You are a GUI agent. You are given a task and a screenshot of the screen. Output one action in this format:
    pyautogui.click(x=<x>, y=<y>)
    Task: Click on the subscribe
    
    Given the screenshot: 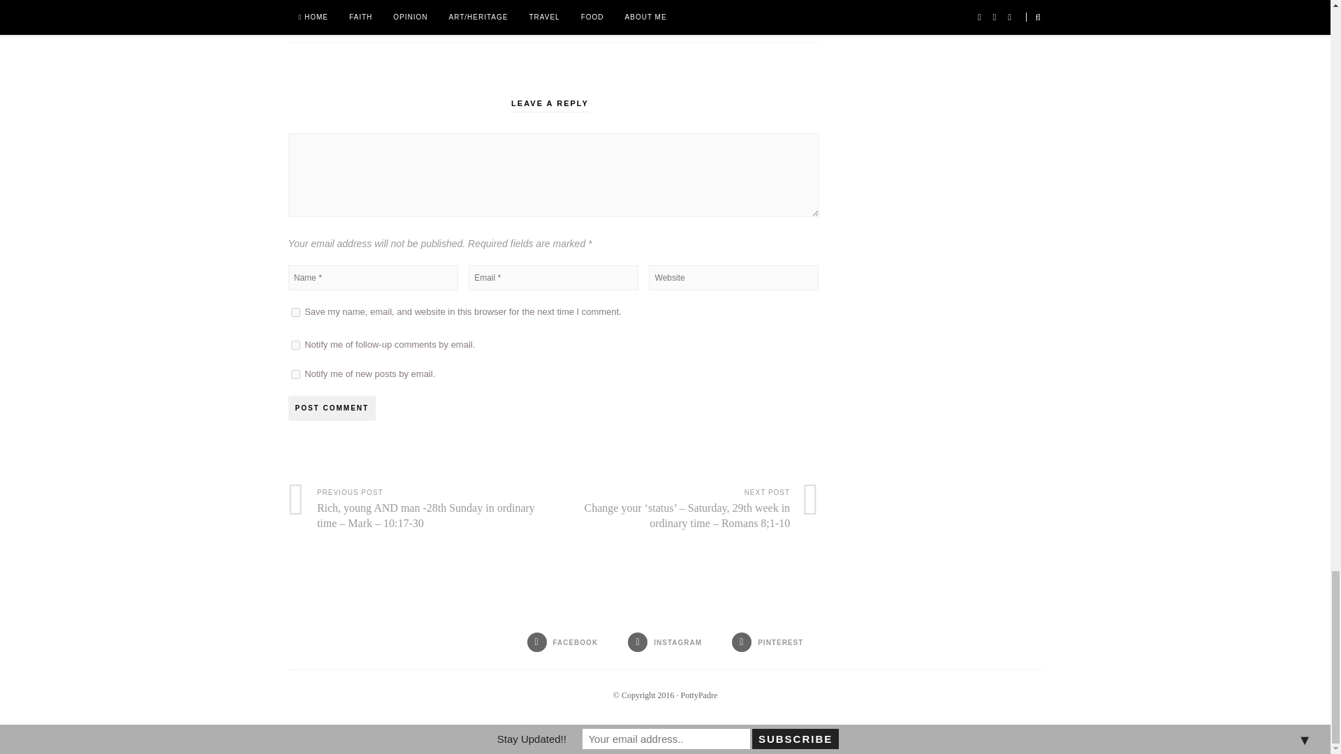 What is the action you would take?
    pyautogui.click(x=295, y=345)
    